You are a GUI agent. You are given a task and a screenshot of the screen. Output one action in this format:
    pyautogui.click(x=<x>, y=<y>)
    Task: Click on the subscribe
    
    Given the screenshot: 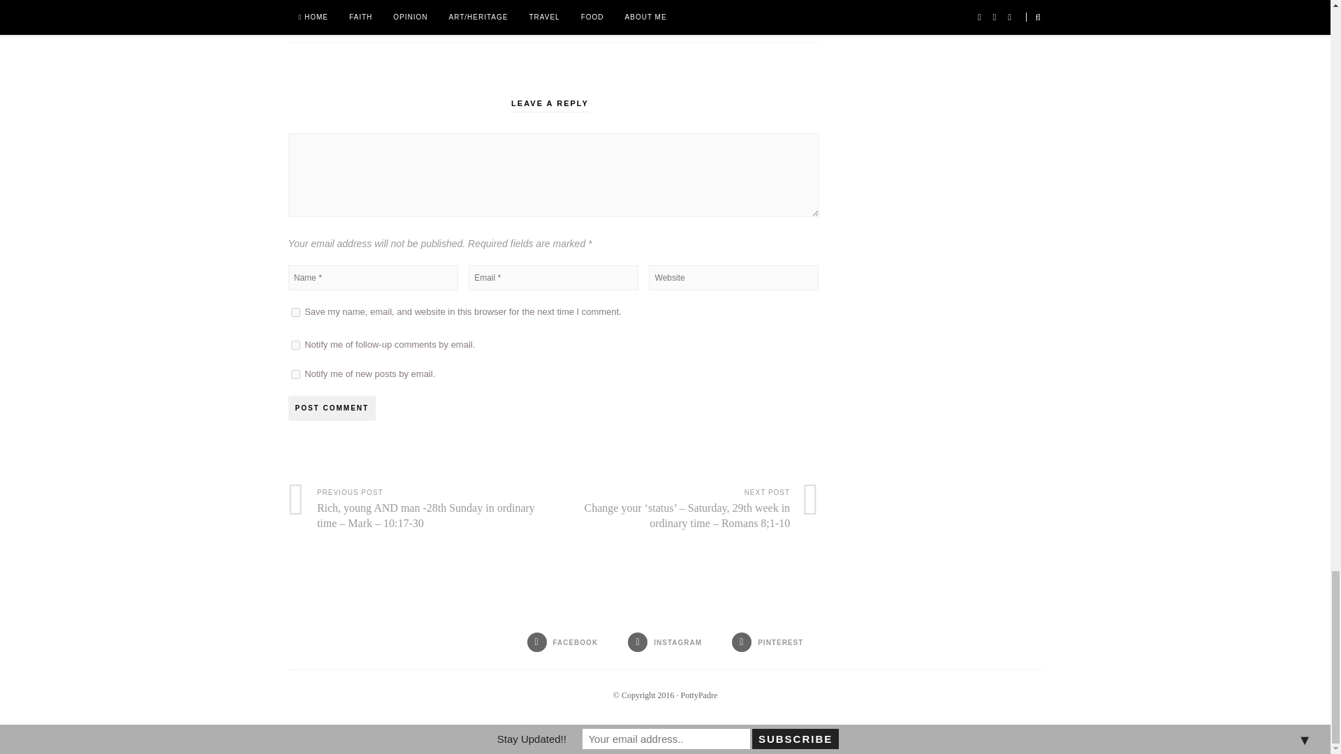 What is the action you would take?
    pyautogui.click(x=295, y=345)
    